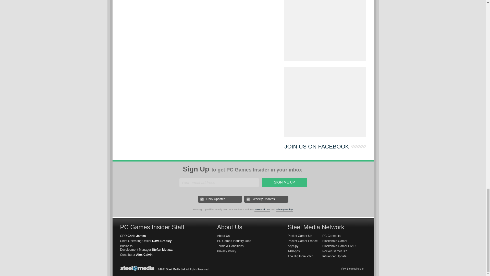  I want to click on 1, so click(202, 199).